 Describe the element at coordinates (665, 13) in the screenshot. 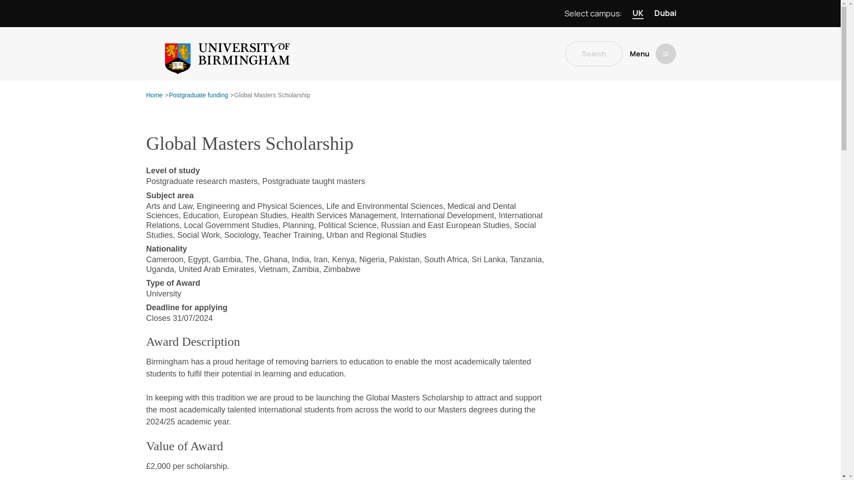

I see `Dubai` at that location.